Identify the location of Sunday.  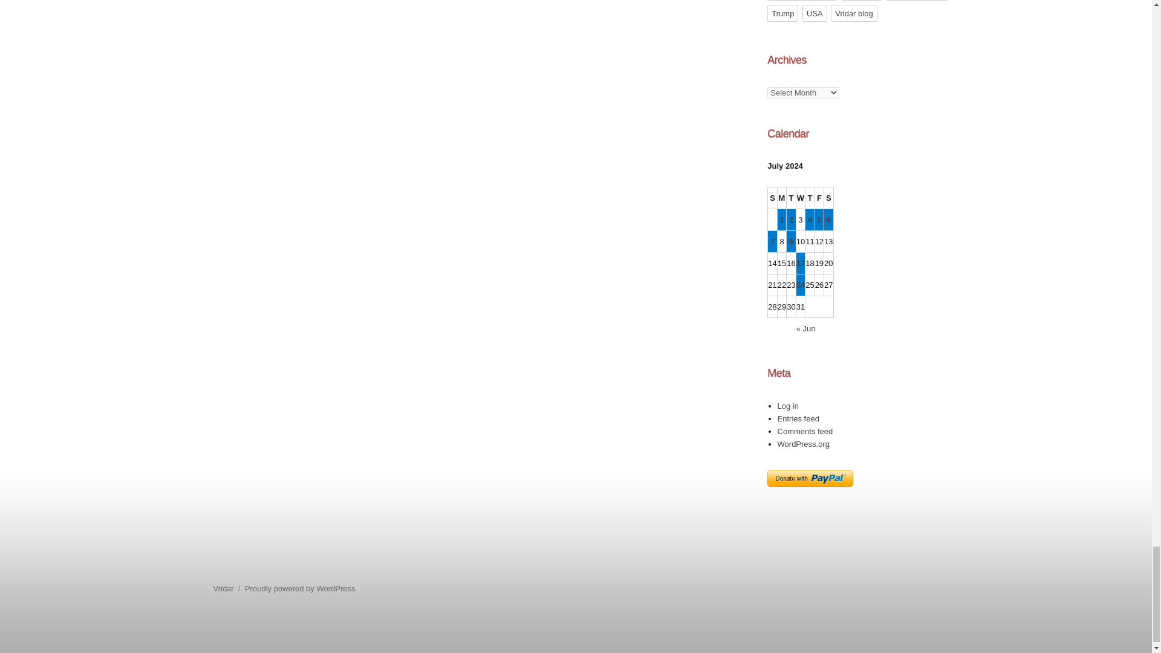
(772, 198).